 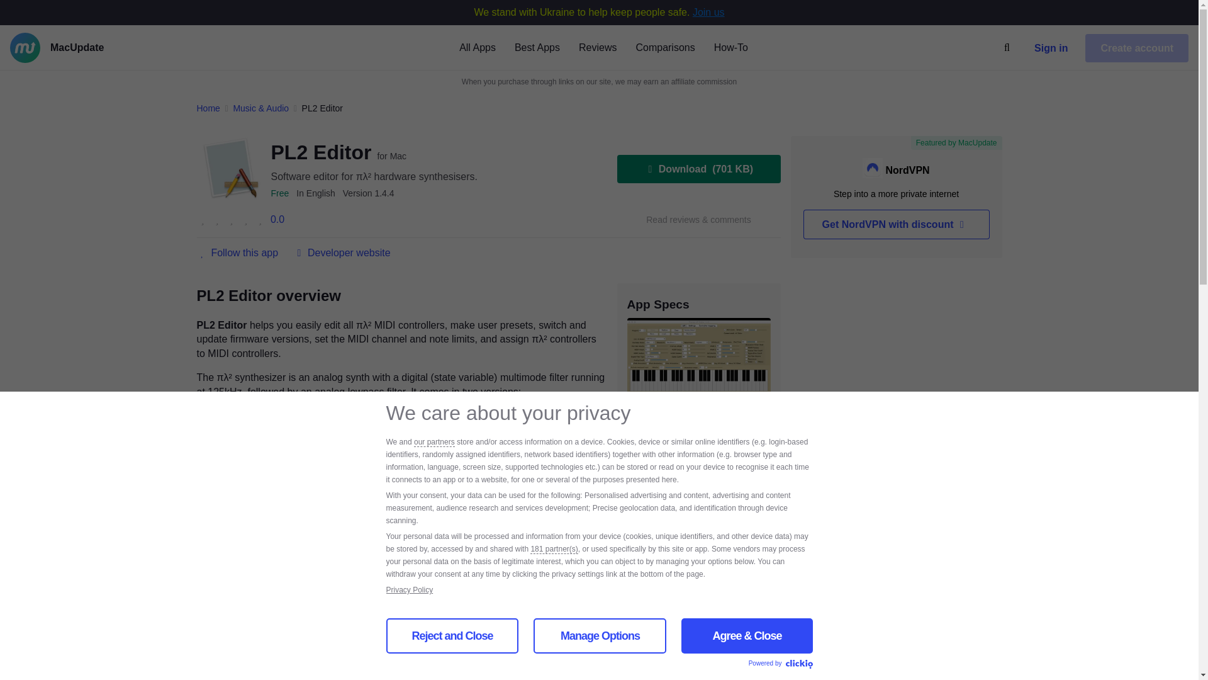 I want to click on 1.4.4, so click(x=369, y=193).